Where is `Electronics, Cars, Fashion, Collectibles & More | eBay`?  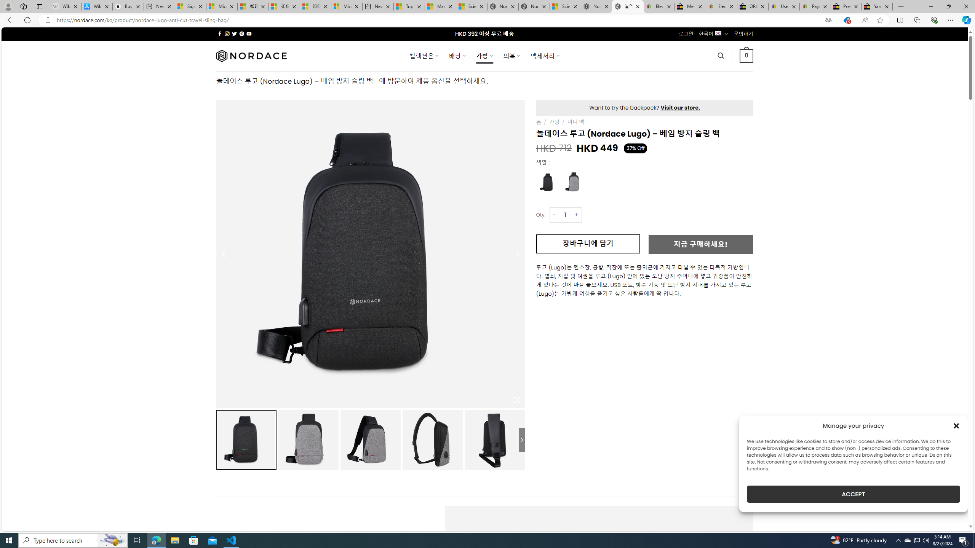
Electronics, Cars, Fashion, Collectibles & More | eBay is located at coordinates (721, 6).